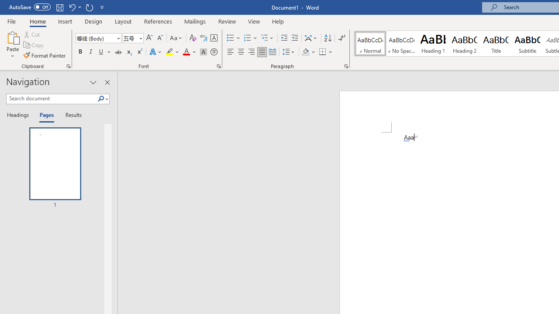  I want to click on Repeat Style, so click(89, 7).